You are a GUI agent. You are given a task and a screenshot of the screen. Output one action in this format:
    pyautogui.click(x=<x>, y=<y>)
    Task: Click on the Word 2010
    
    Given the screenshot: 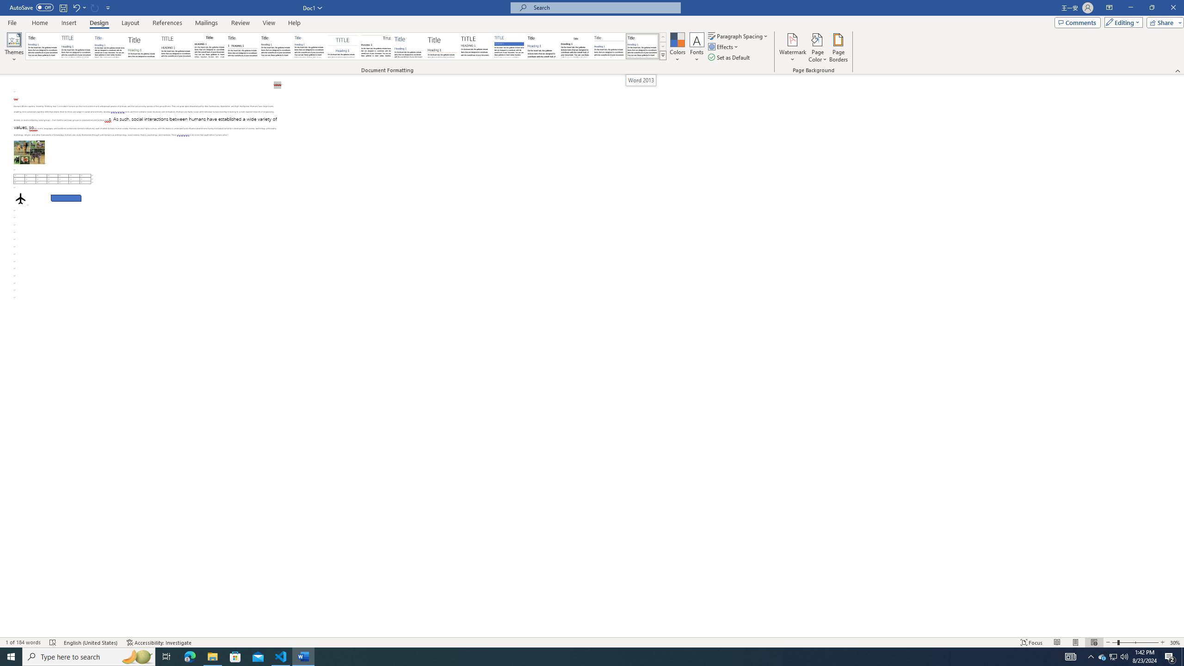 What is the action you would take?
    pyautogui.click(x=609, y=46)
    